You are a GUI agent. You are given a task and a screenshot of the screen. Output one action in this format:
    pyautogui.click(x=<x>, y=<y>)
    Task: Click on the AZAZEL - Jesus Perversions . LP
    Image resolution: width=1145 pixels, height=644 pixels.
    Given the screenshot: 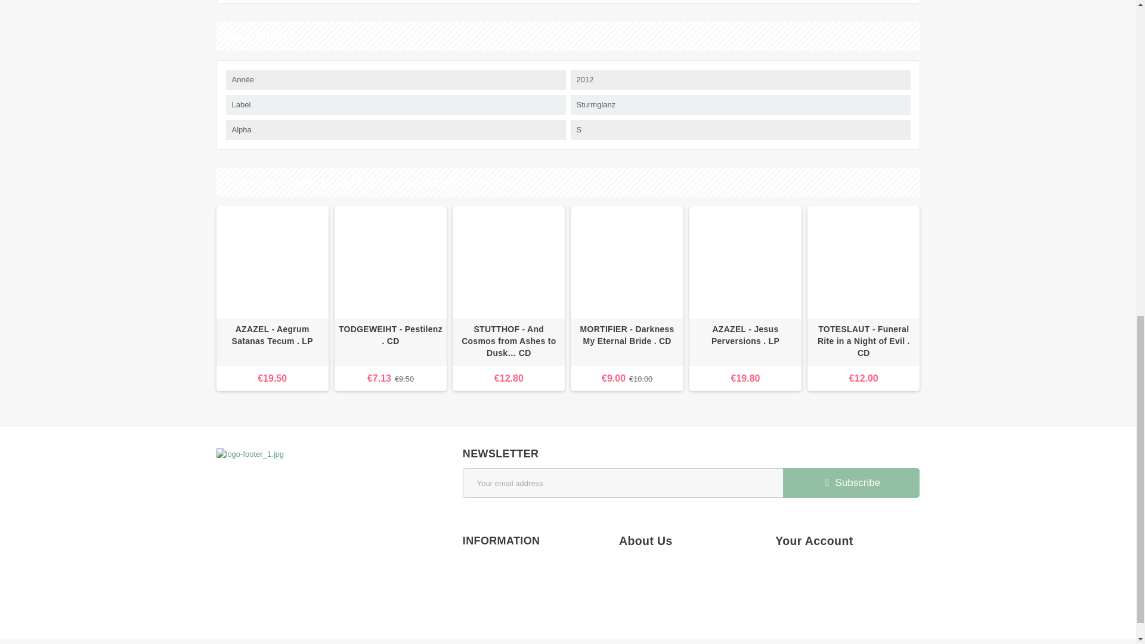 What is the action you would take?
    pyautogui.click(x=745, y=342)
    